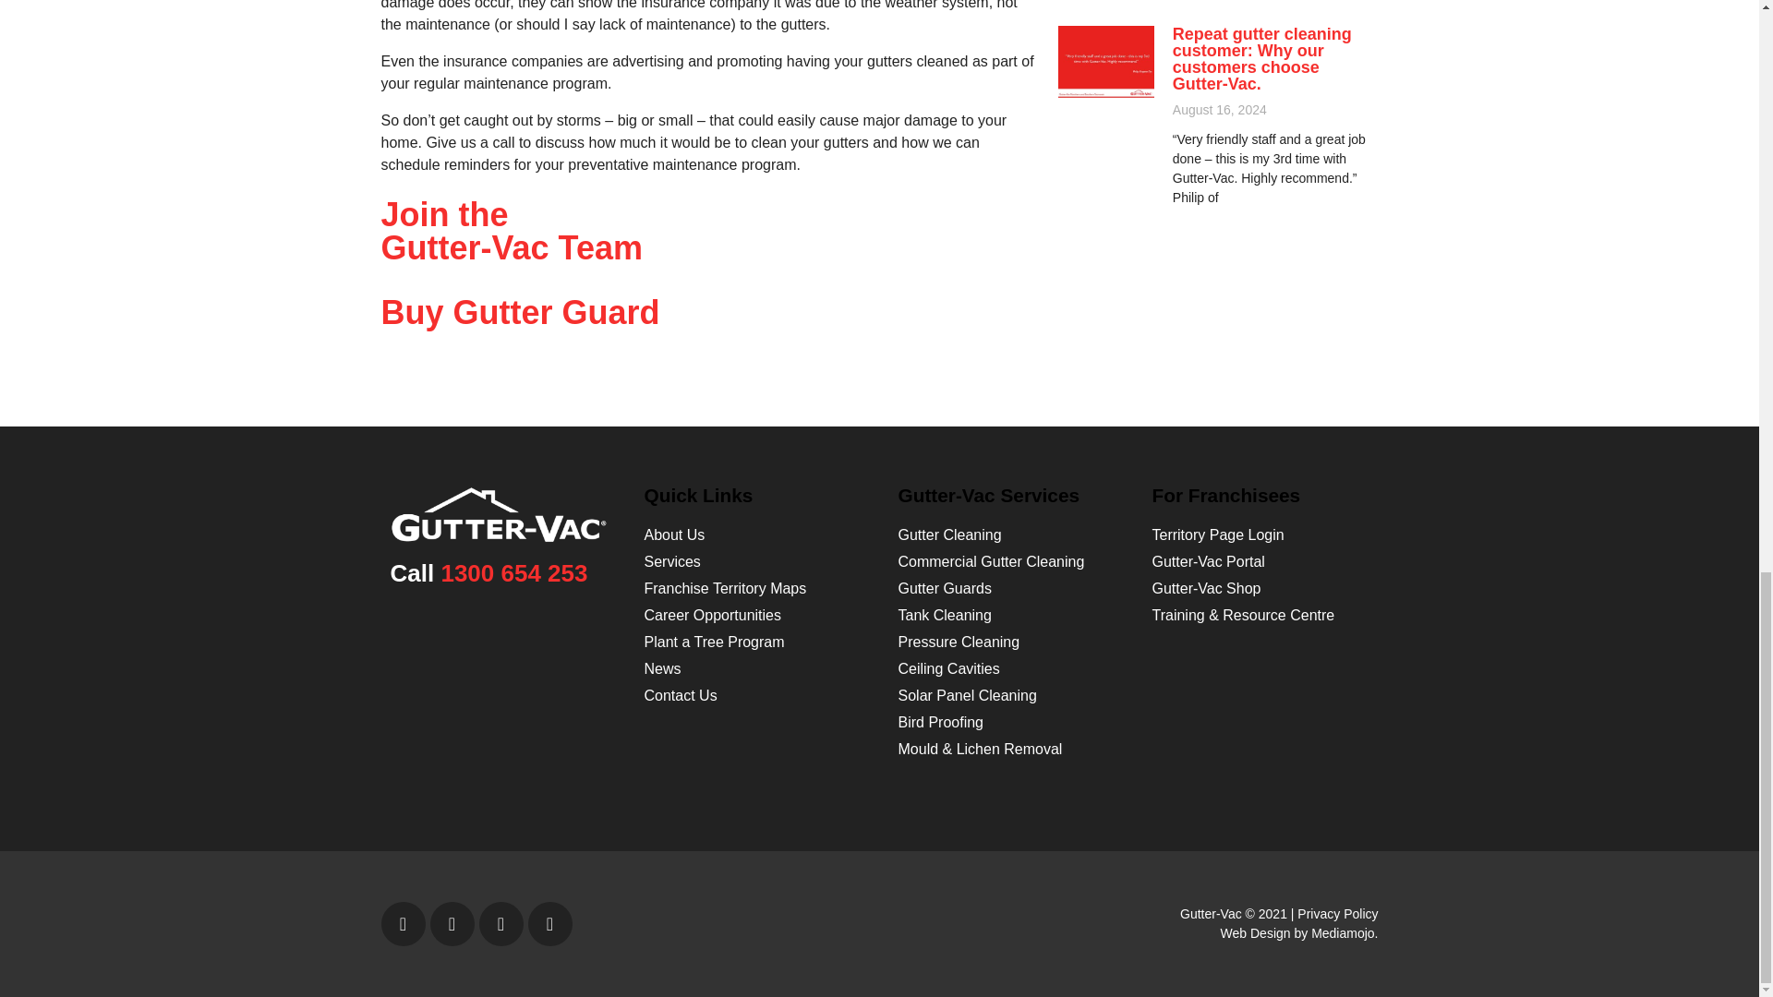  Describe the element at coordinates (663, 668) in the screenshot. I see `News` at that location.